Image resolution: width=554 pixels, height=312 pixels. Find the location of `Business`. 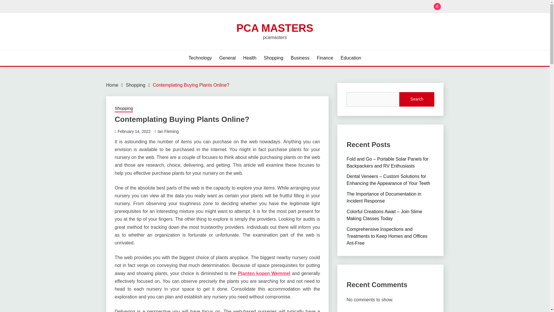

Business is located at coordinates (300, 58).